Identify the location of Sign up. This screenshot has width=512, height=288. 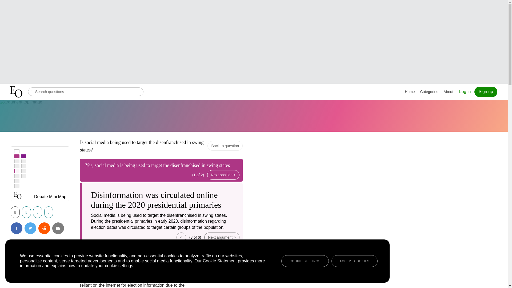
(204, 267).